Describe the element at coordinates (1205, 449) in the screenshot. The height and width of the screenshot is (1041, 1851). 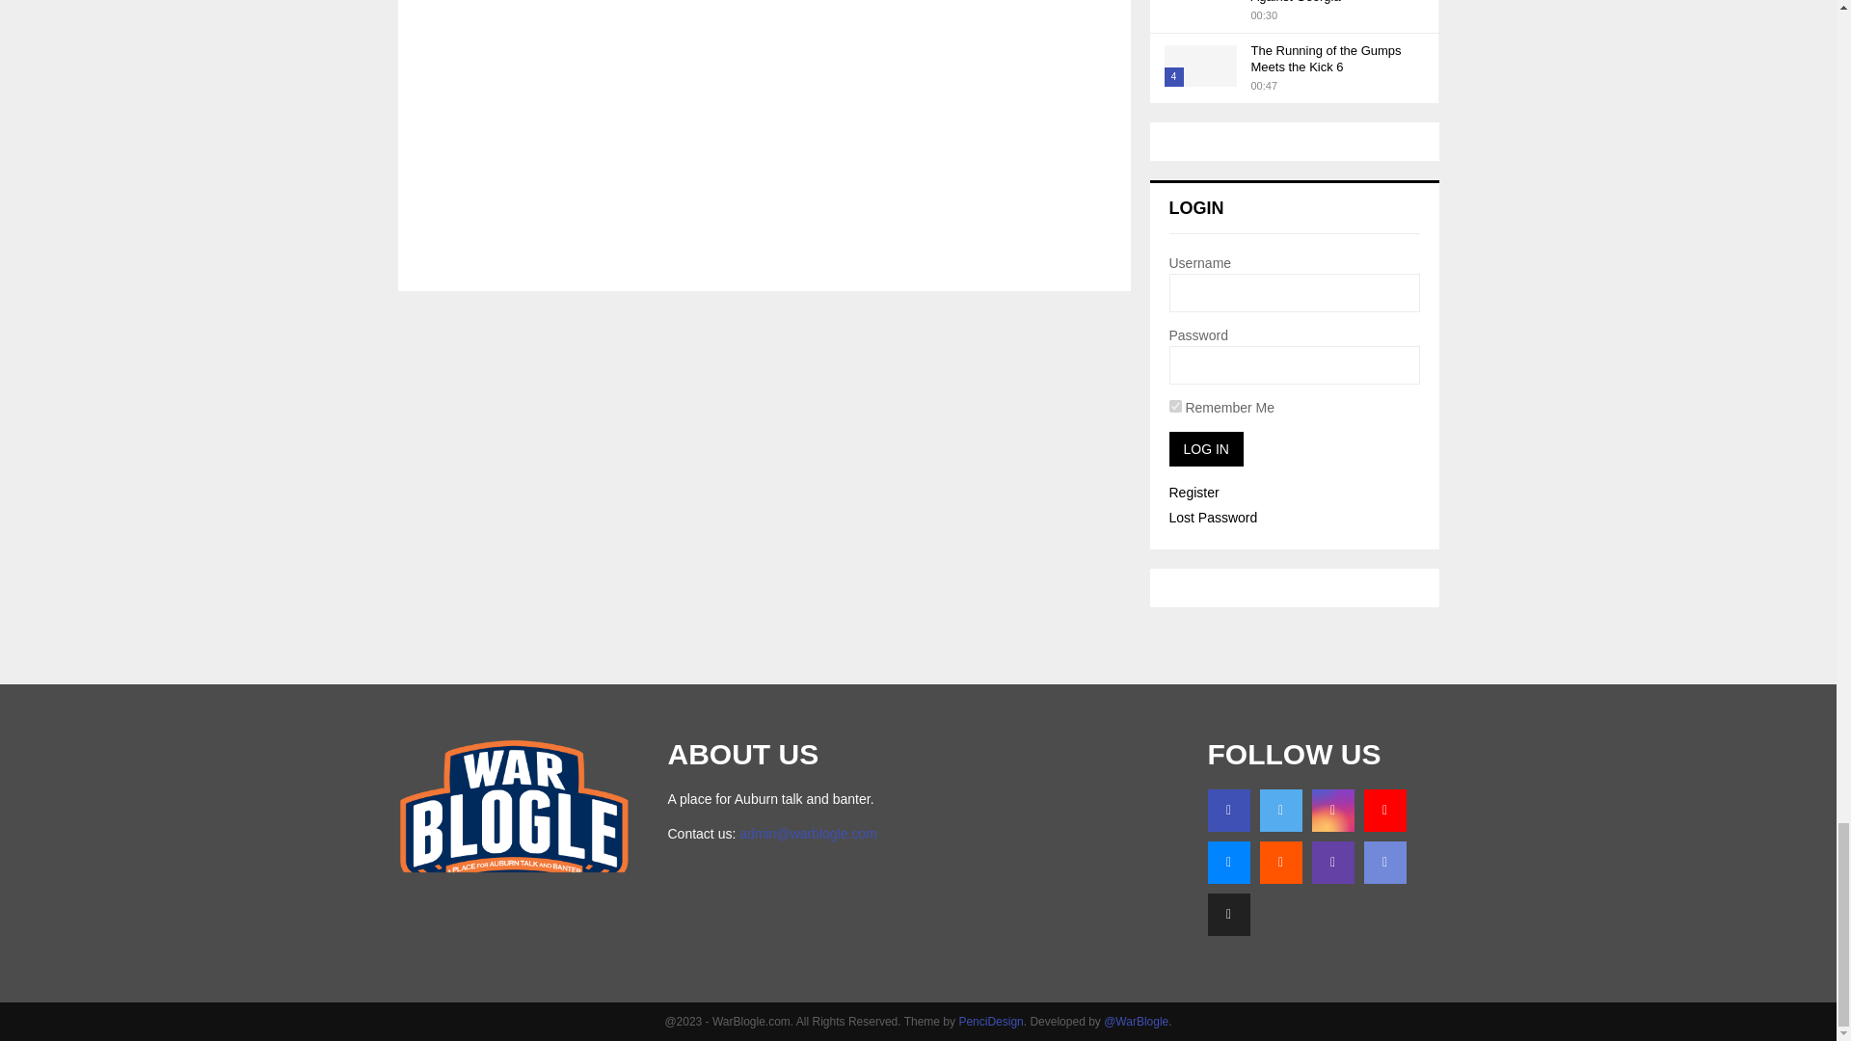
I see `Log In` at that location.